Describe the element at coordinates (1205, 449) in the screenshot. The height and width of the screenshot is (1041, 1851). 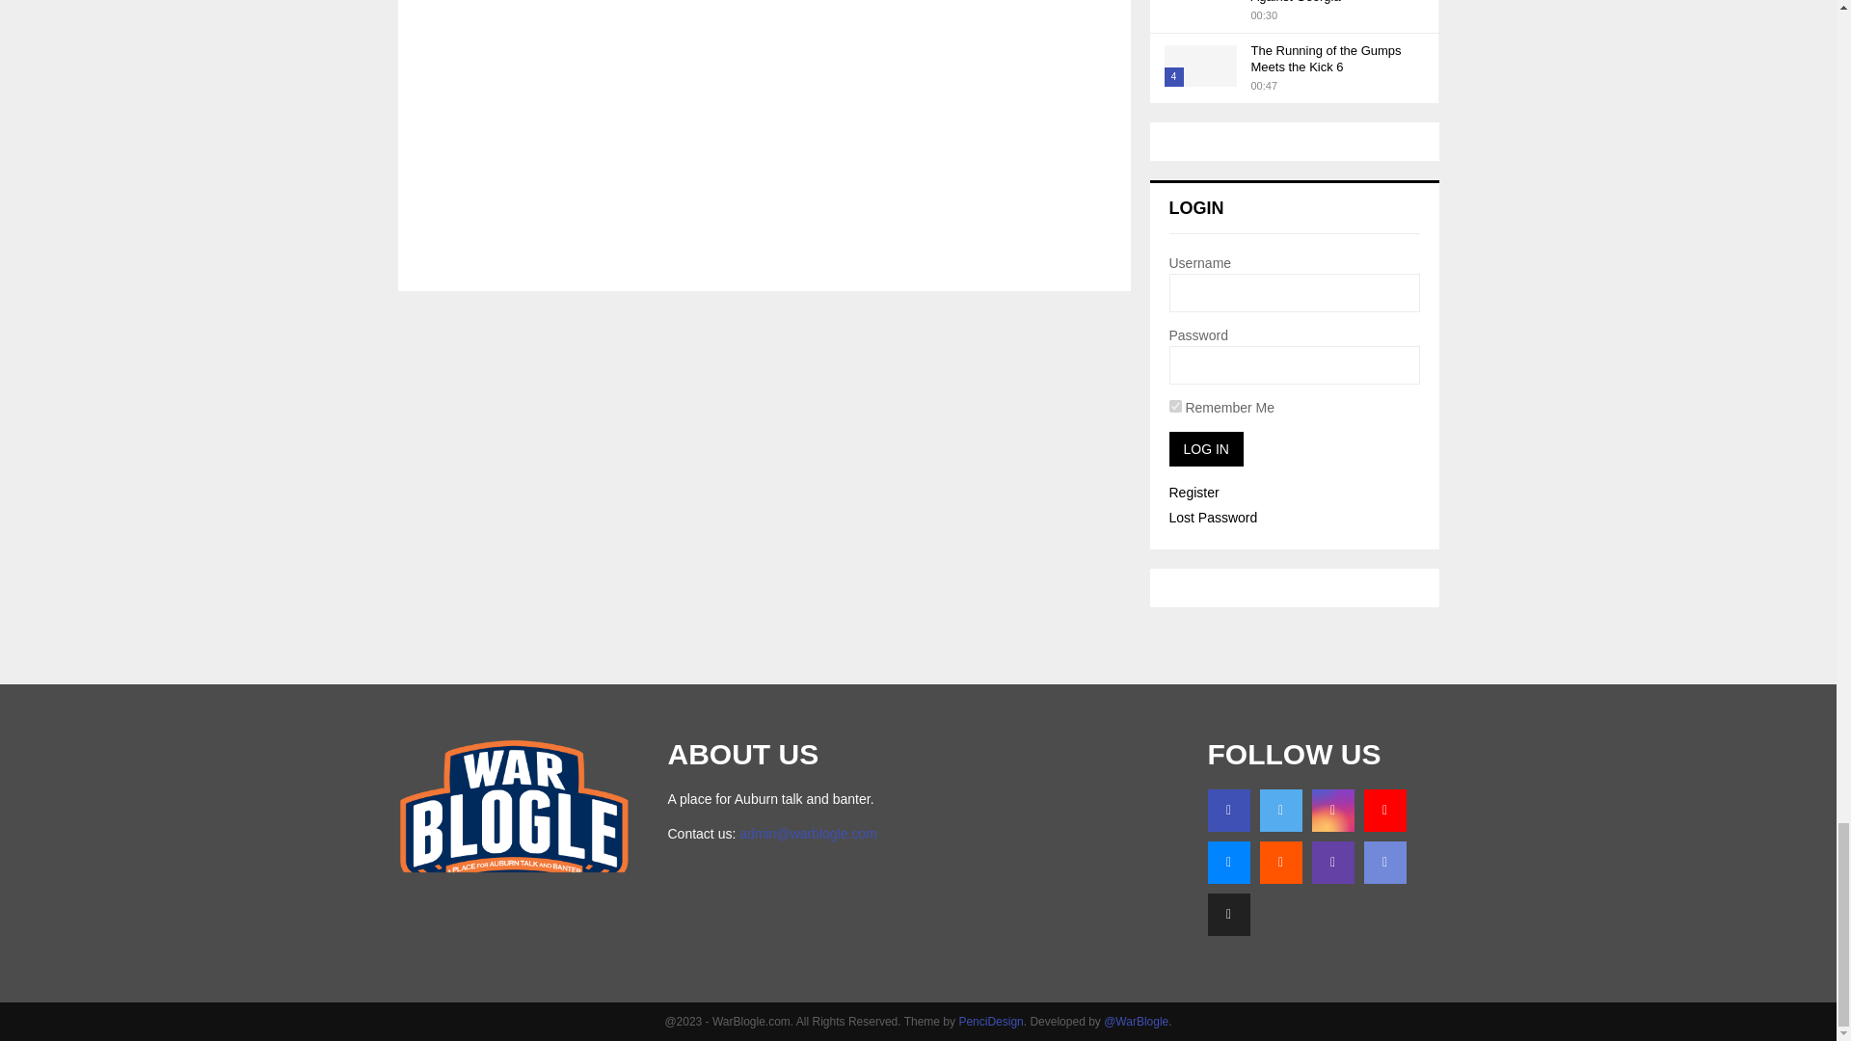
I see `Log In` at that location.